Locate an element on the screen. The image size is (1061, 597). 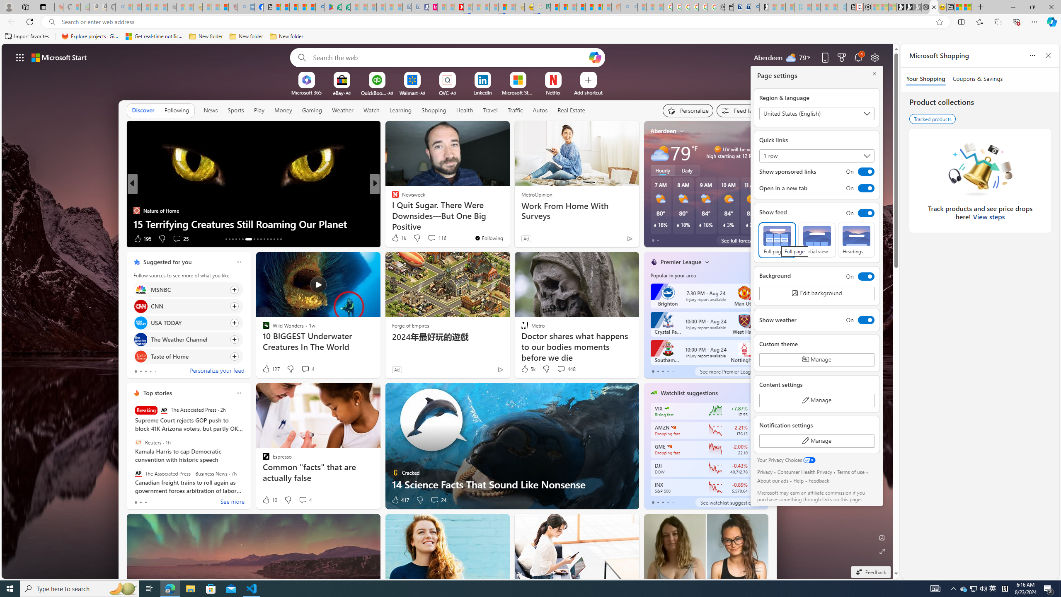
Latest Politics News & Archive | Newsweek.com is located at coordinates (459, 7).